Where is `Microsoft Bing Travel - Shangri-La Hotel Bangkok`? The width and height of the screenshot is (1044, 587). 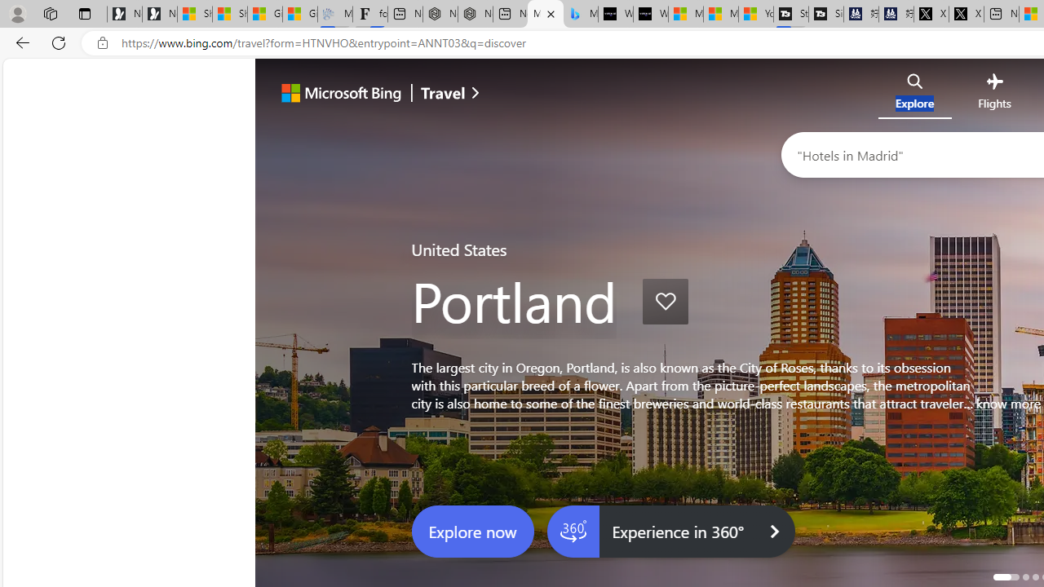
Microsoft Bing Travel - Shangri-La Hotel Bangkok is located at coordinates (581, 15).